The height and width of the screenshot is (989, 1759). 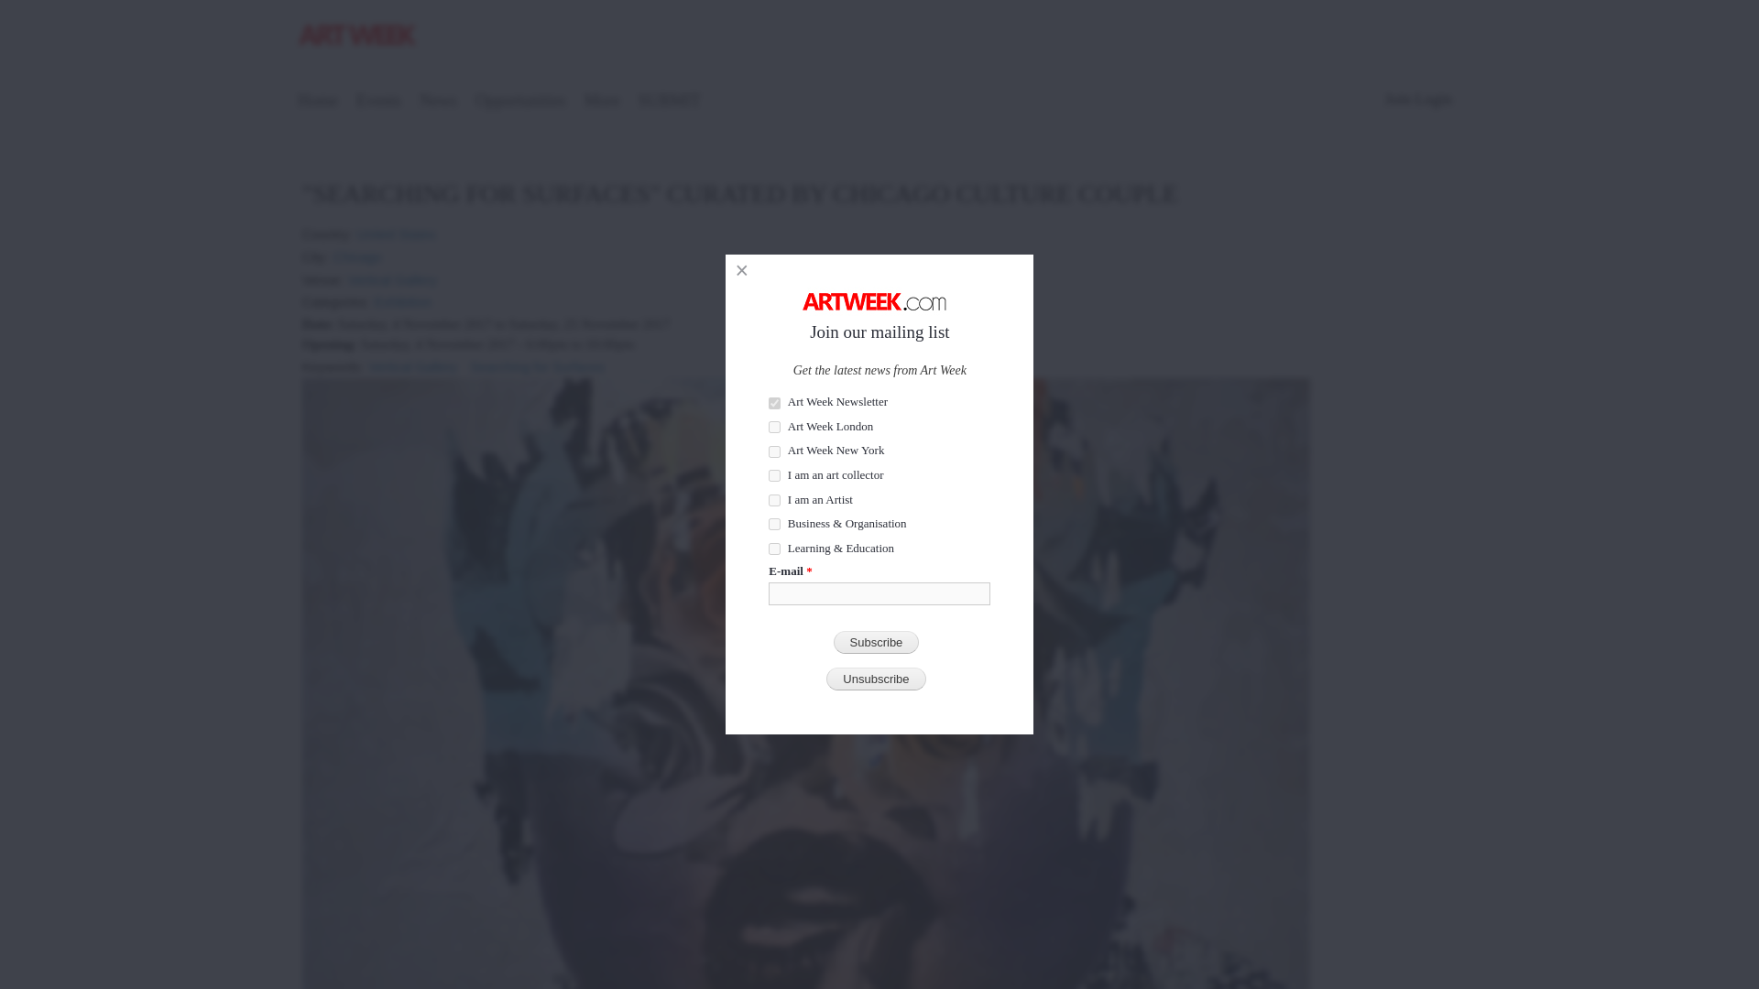 I want to click on 30824, so click(x=775, y=452).